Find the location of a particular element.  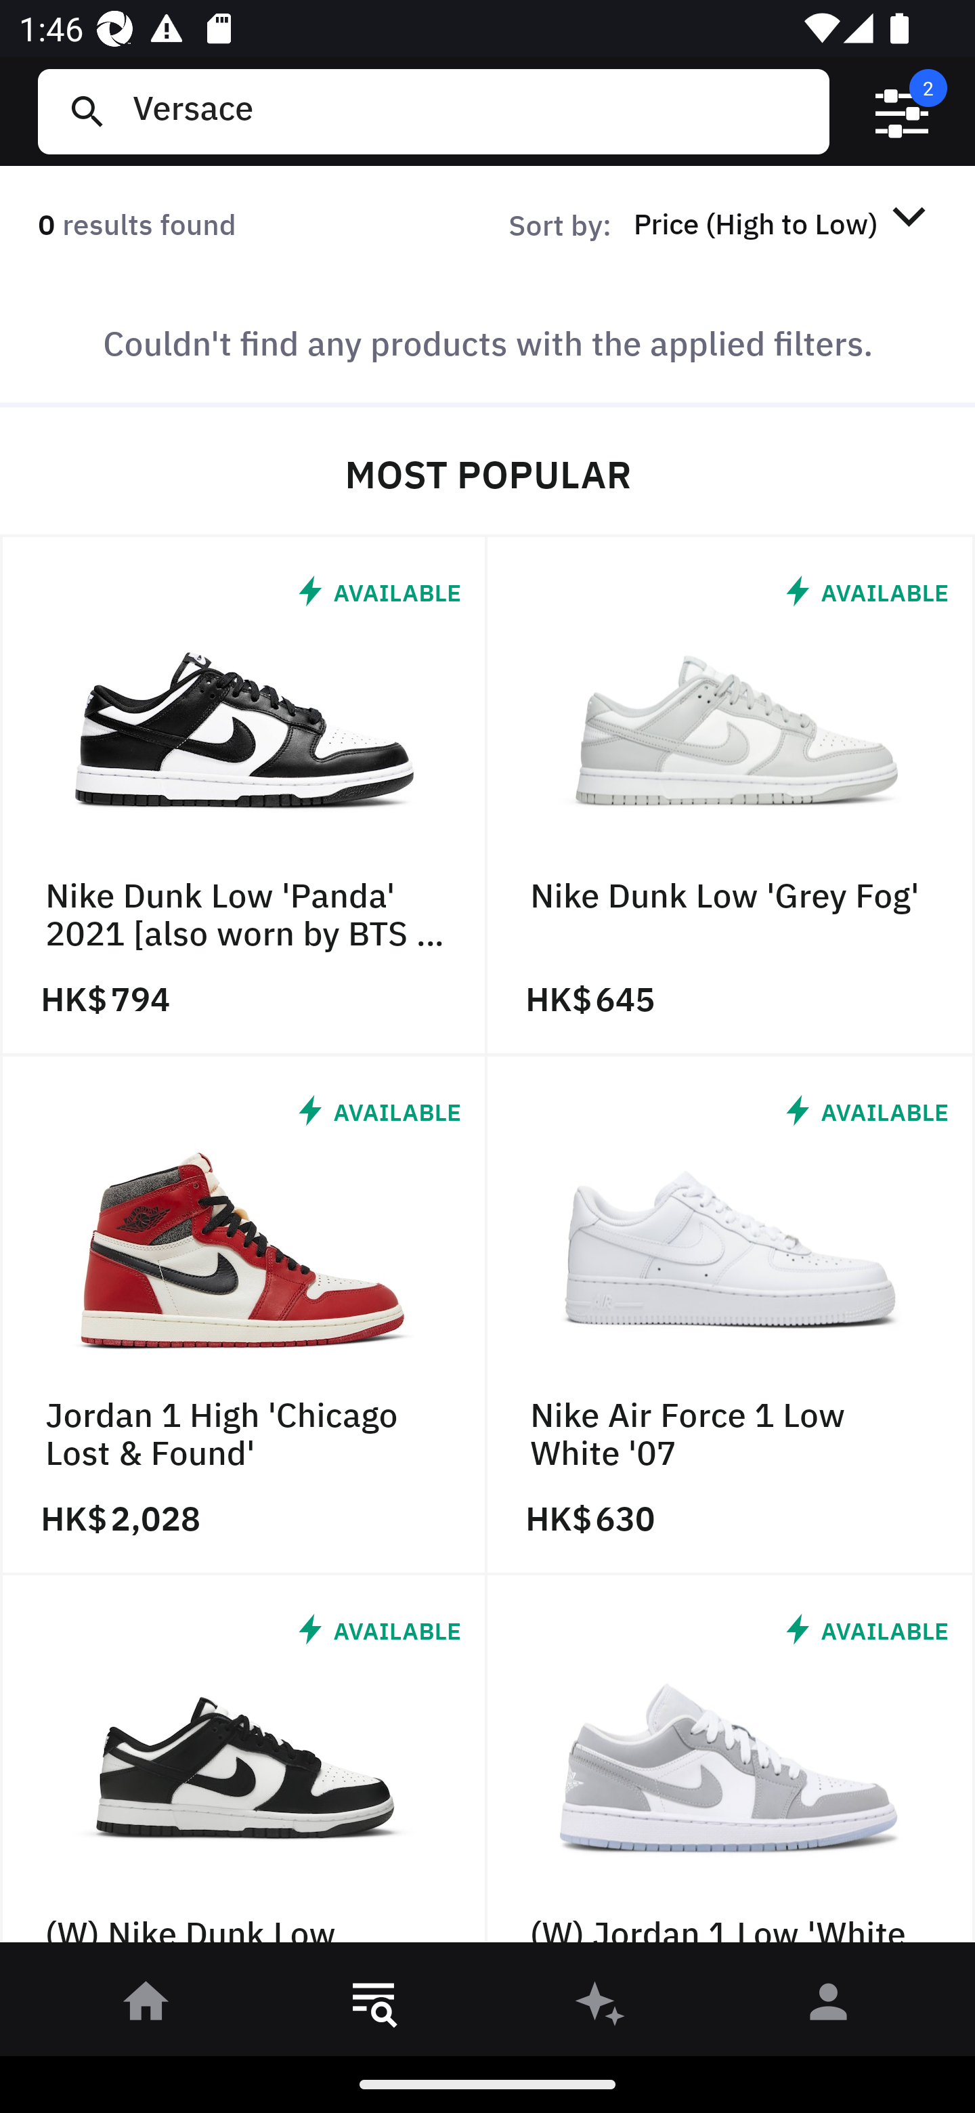

 AVAILABLE Nike Air Force 1 Low White '07 HK$ 630 is located at coordinates (731, 1315).